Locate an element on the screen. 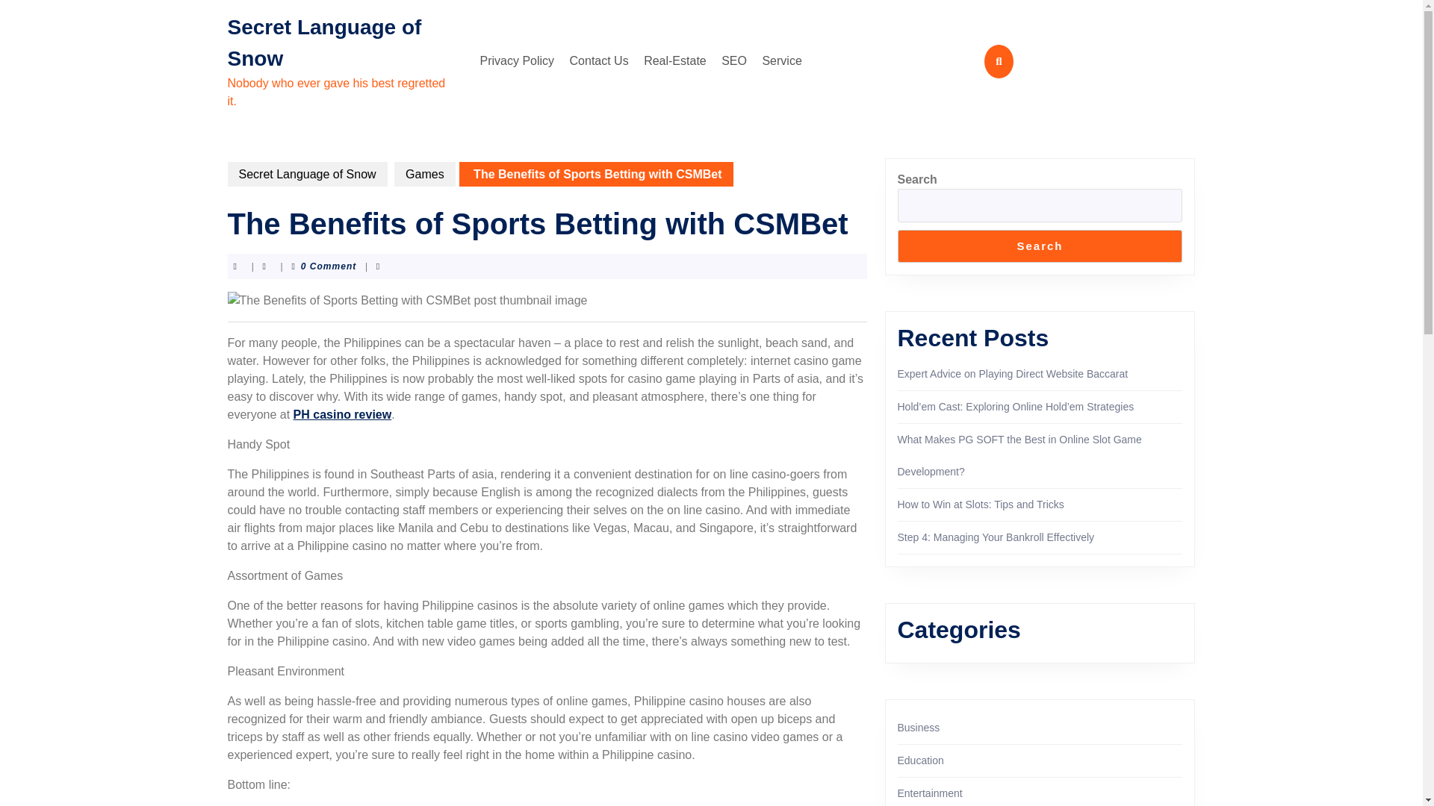 The height and width of the screenshot is (806, 1434). Secret Language of Snow is located at coordinates (306, 174).